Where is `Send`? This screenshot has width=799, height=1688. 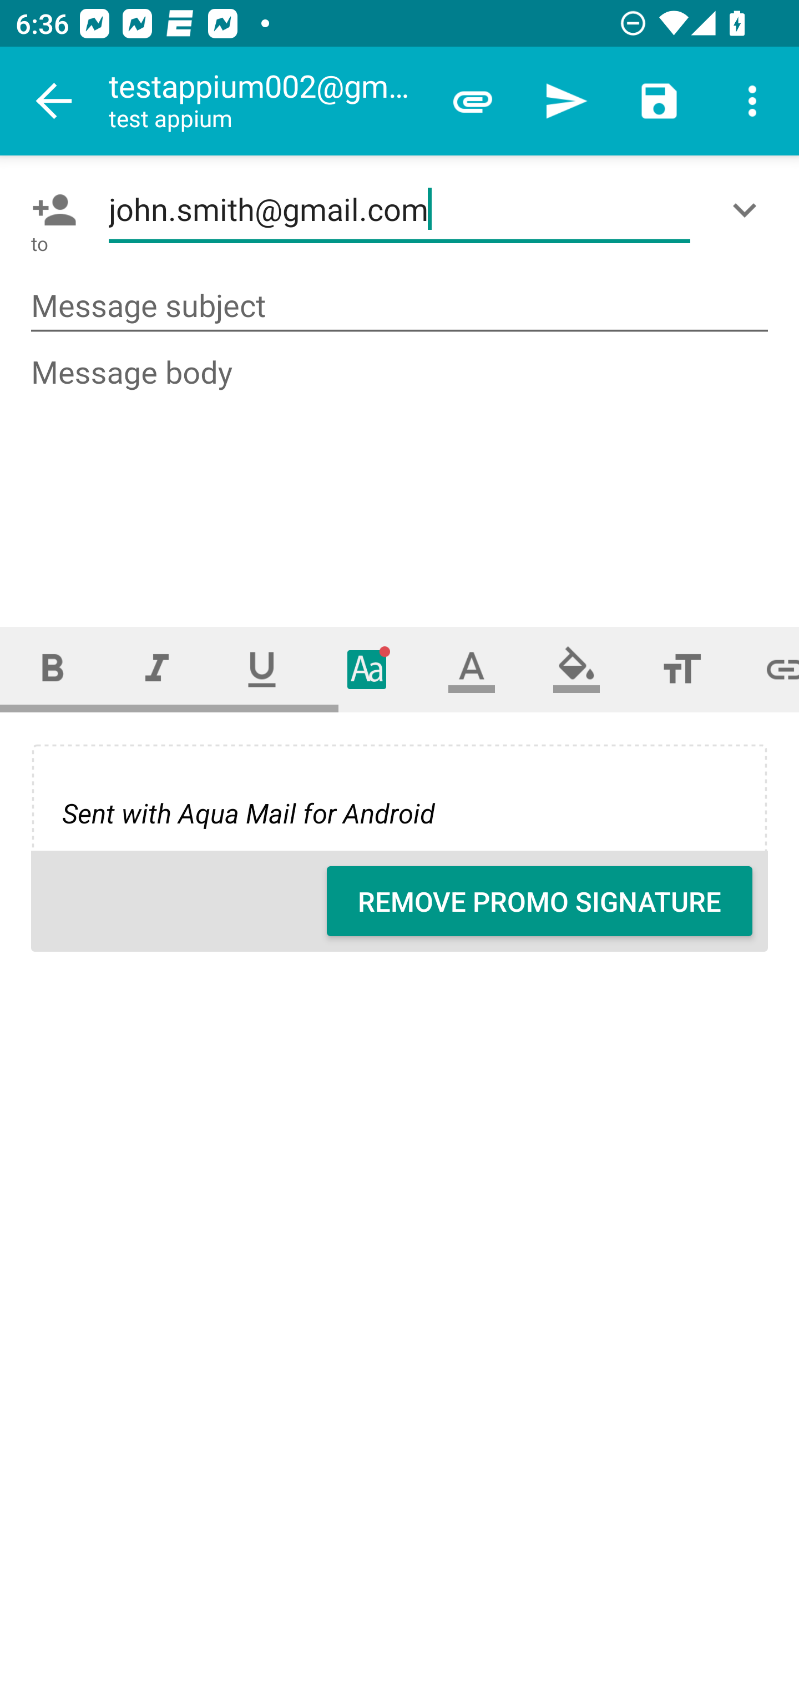 Send is located at coordinates (566, 101).